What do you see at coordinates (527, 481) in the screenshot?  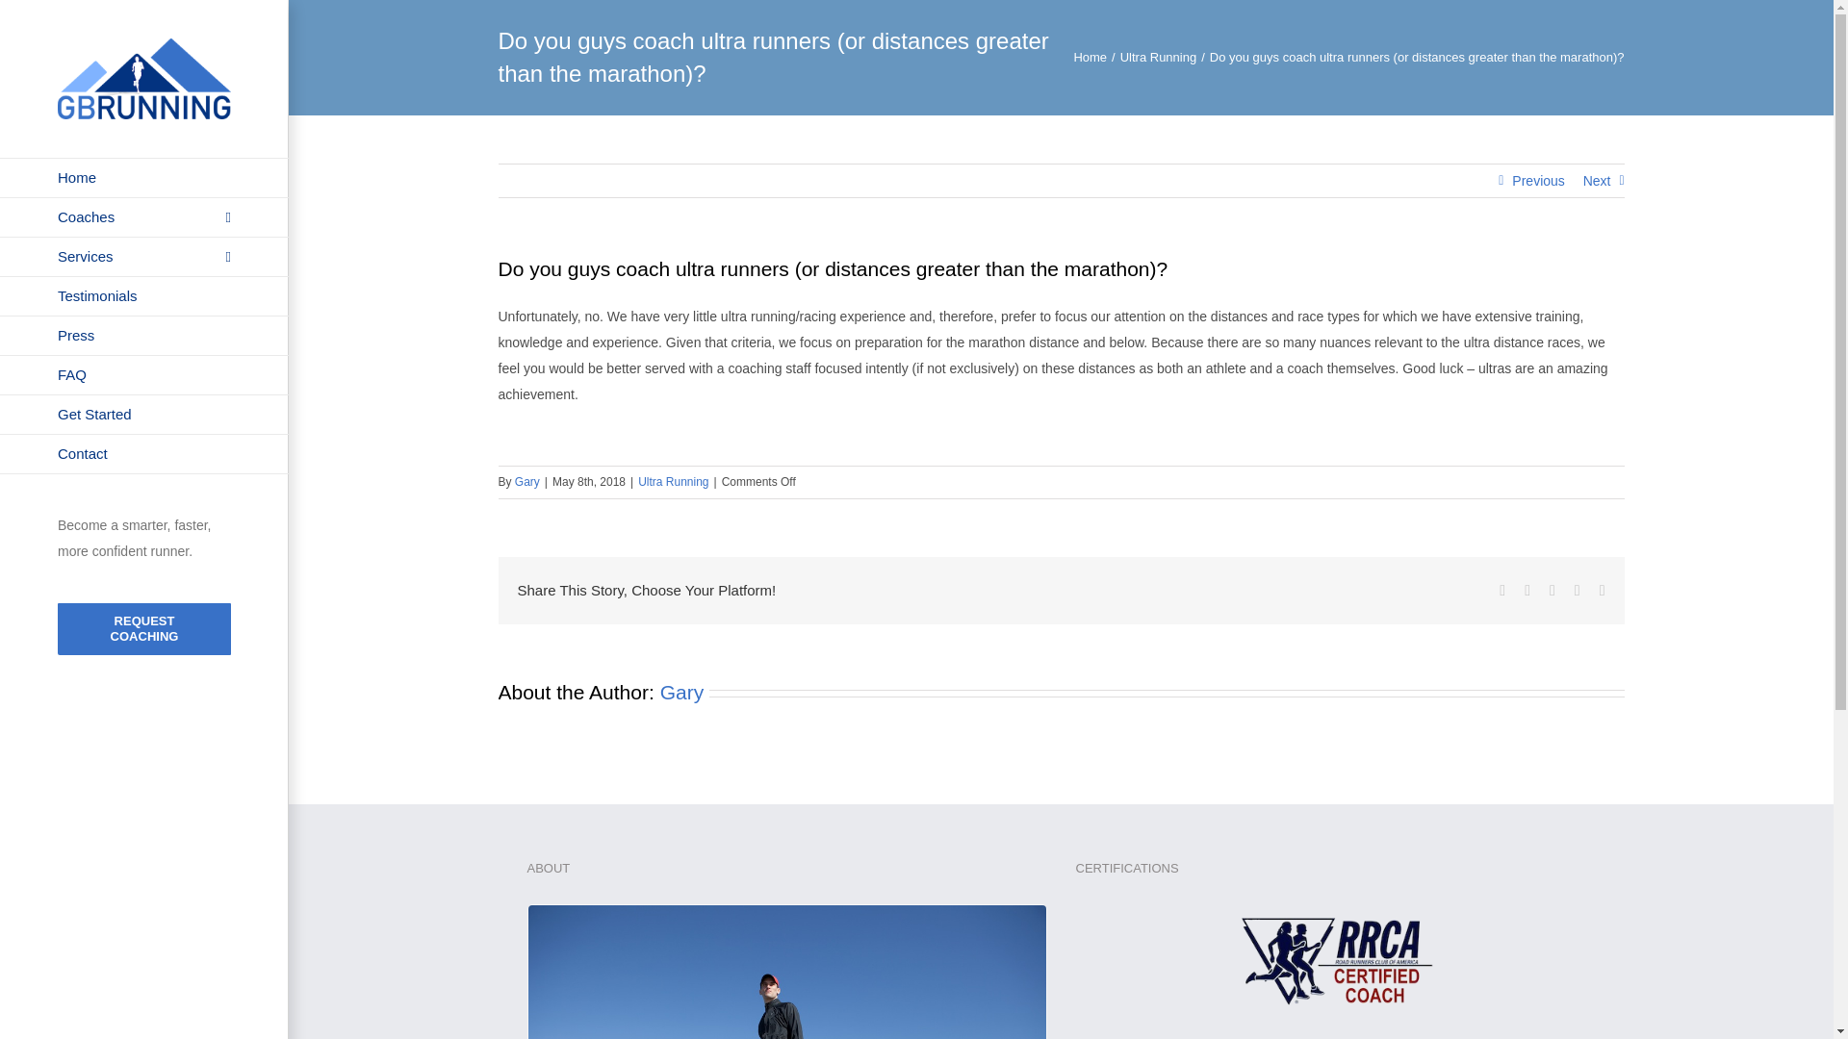 I see `Gary` at bounding box center [527, 481].